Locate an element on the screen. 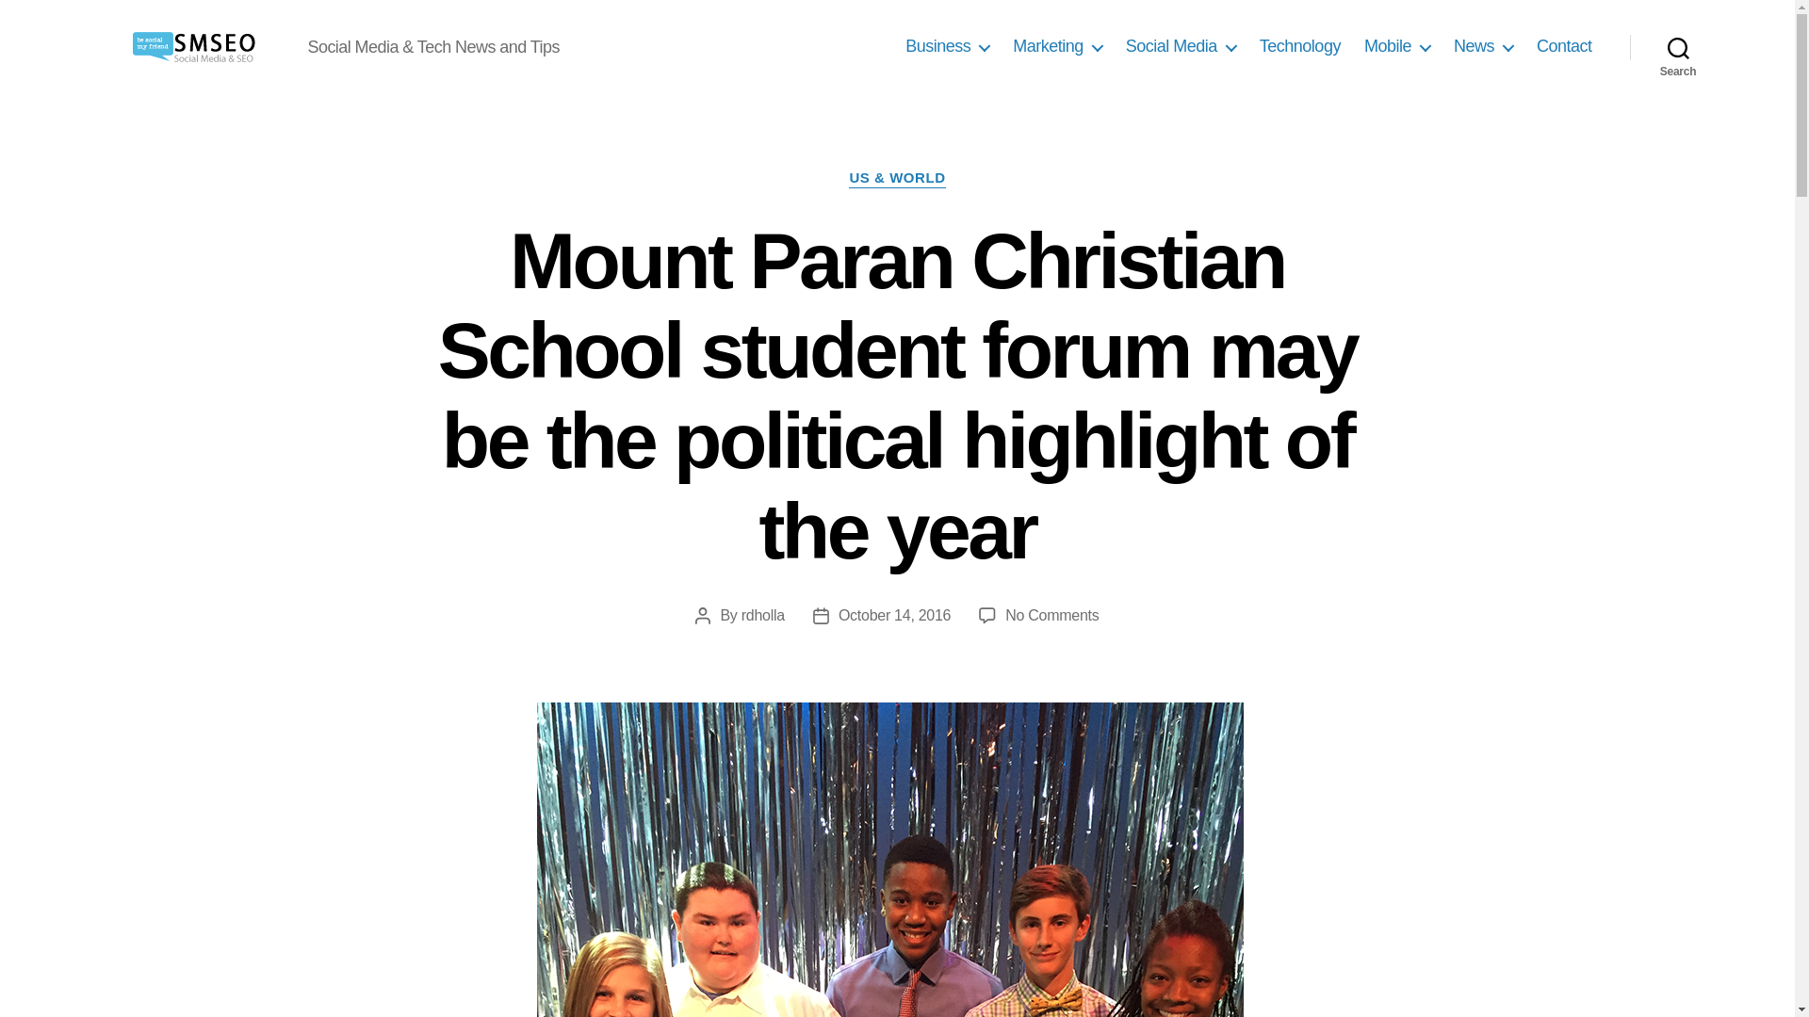  News is located at coordinates (1483, 46).